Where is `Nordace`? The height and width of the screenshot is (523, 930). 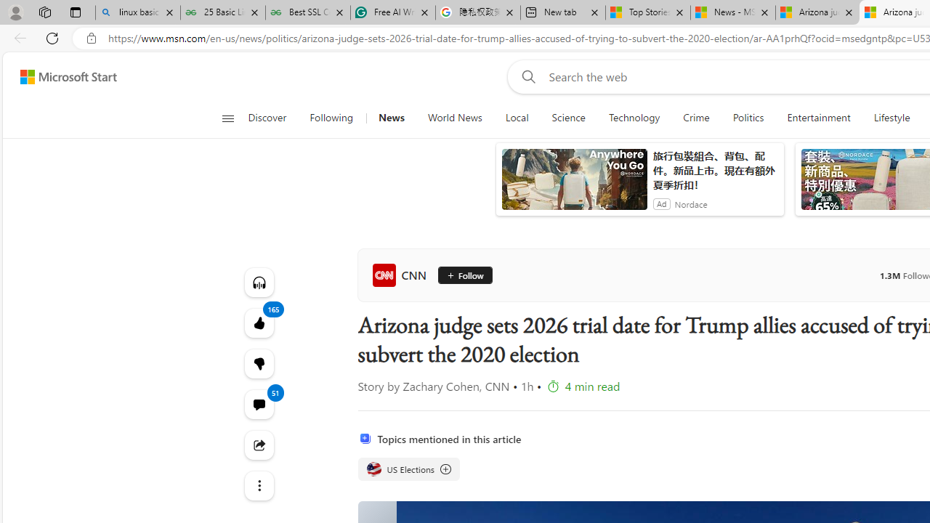 Nordace is located at coordinates (691, 203).